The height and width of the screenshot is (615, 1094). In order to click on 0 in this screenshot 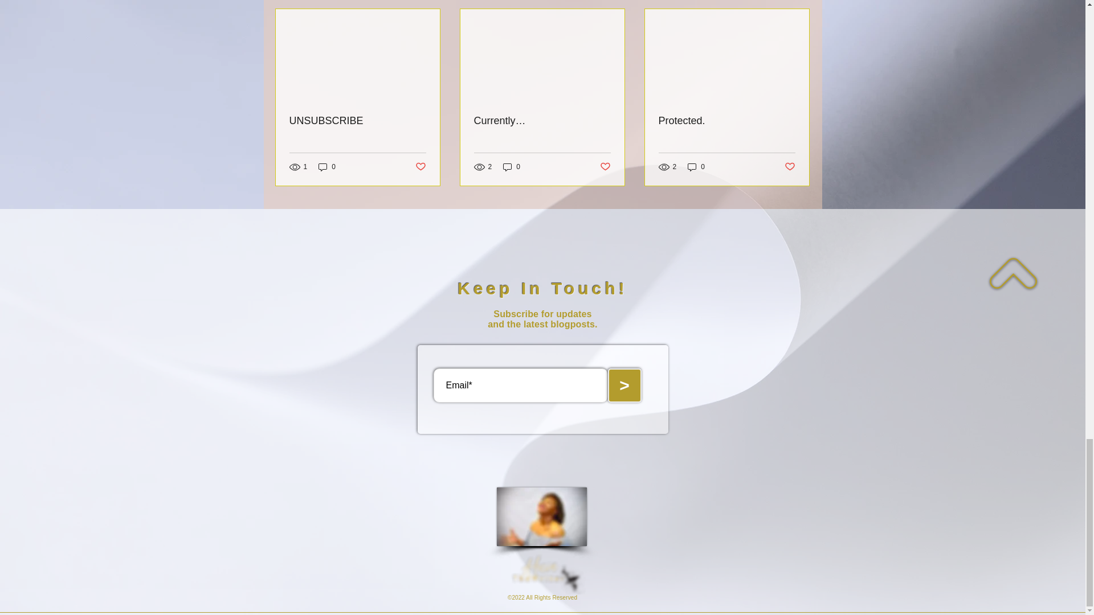, I will do `click(327, 166)`.